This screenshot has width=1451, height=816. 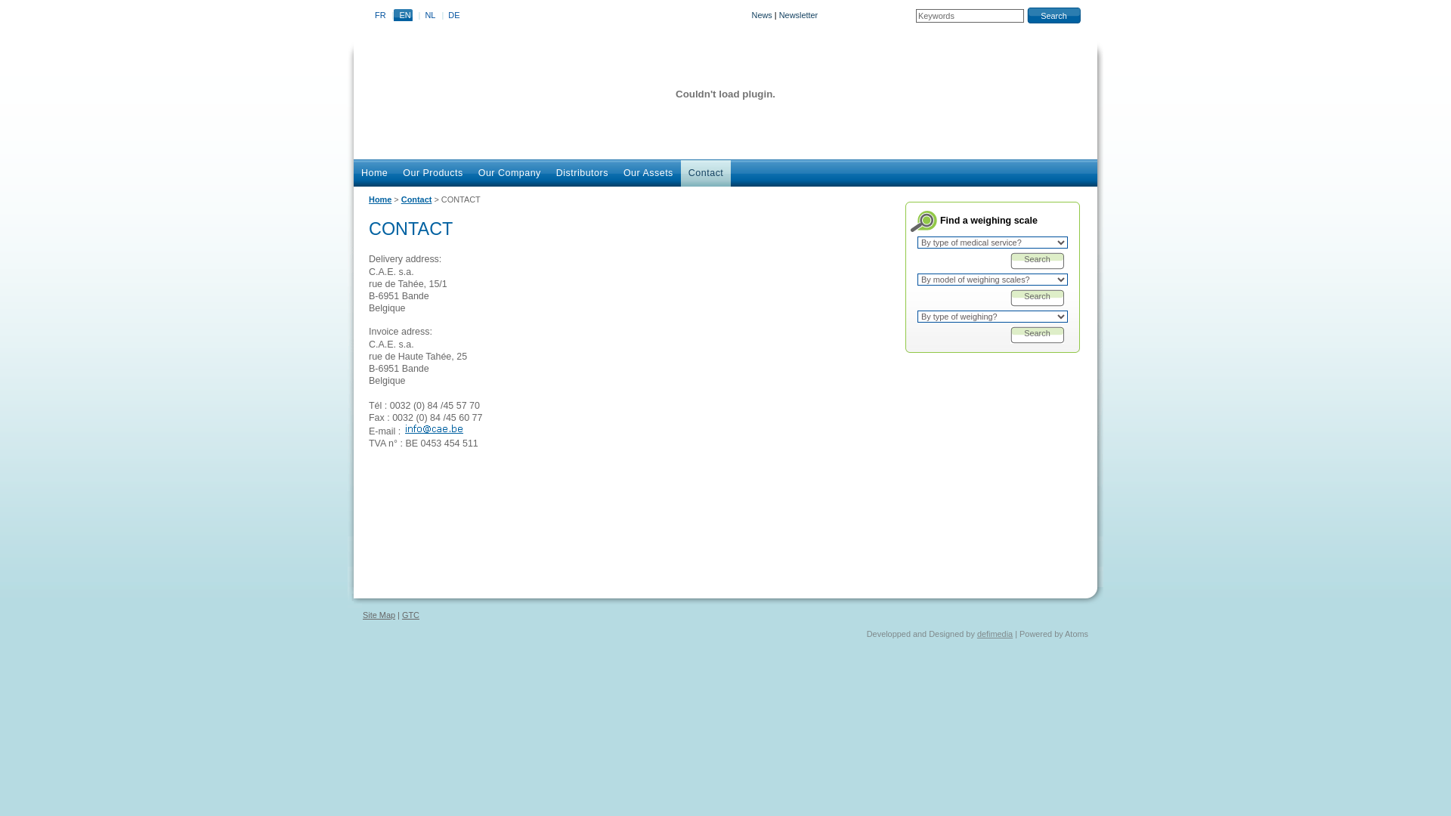 What do you see at coordinates (1037, 335) in the screenshot?
I see `Search` at bounding box center [1037, 335].